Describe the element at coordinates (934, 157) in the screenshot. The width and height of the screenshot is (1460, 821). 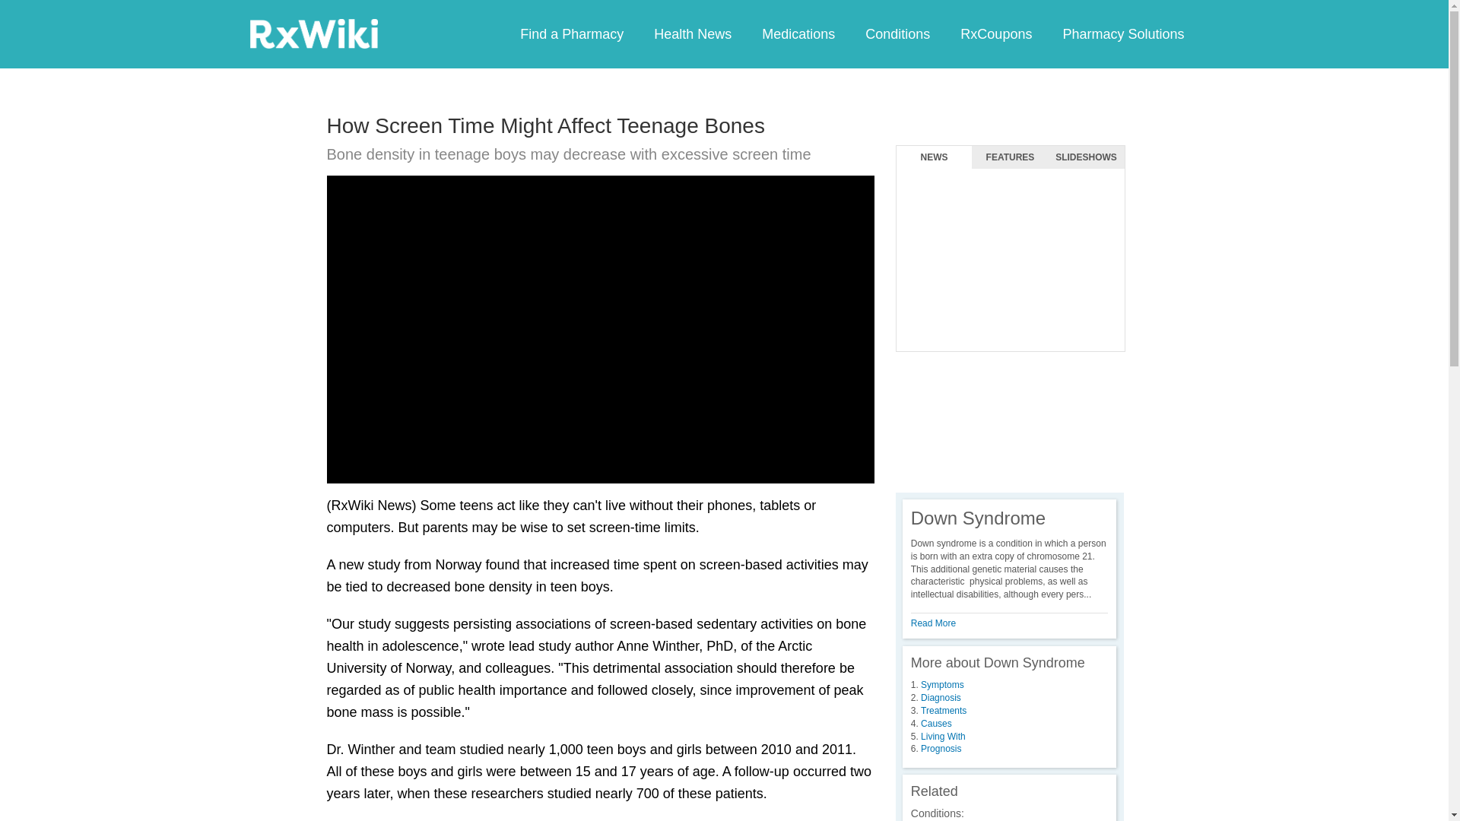
I see `NEWS` at that location.